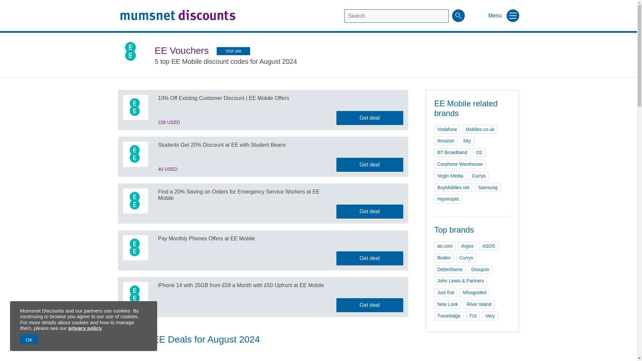 The width and height of the screenshot is (642, 361). I want to click on Get deal, so click(370, 258).